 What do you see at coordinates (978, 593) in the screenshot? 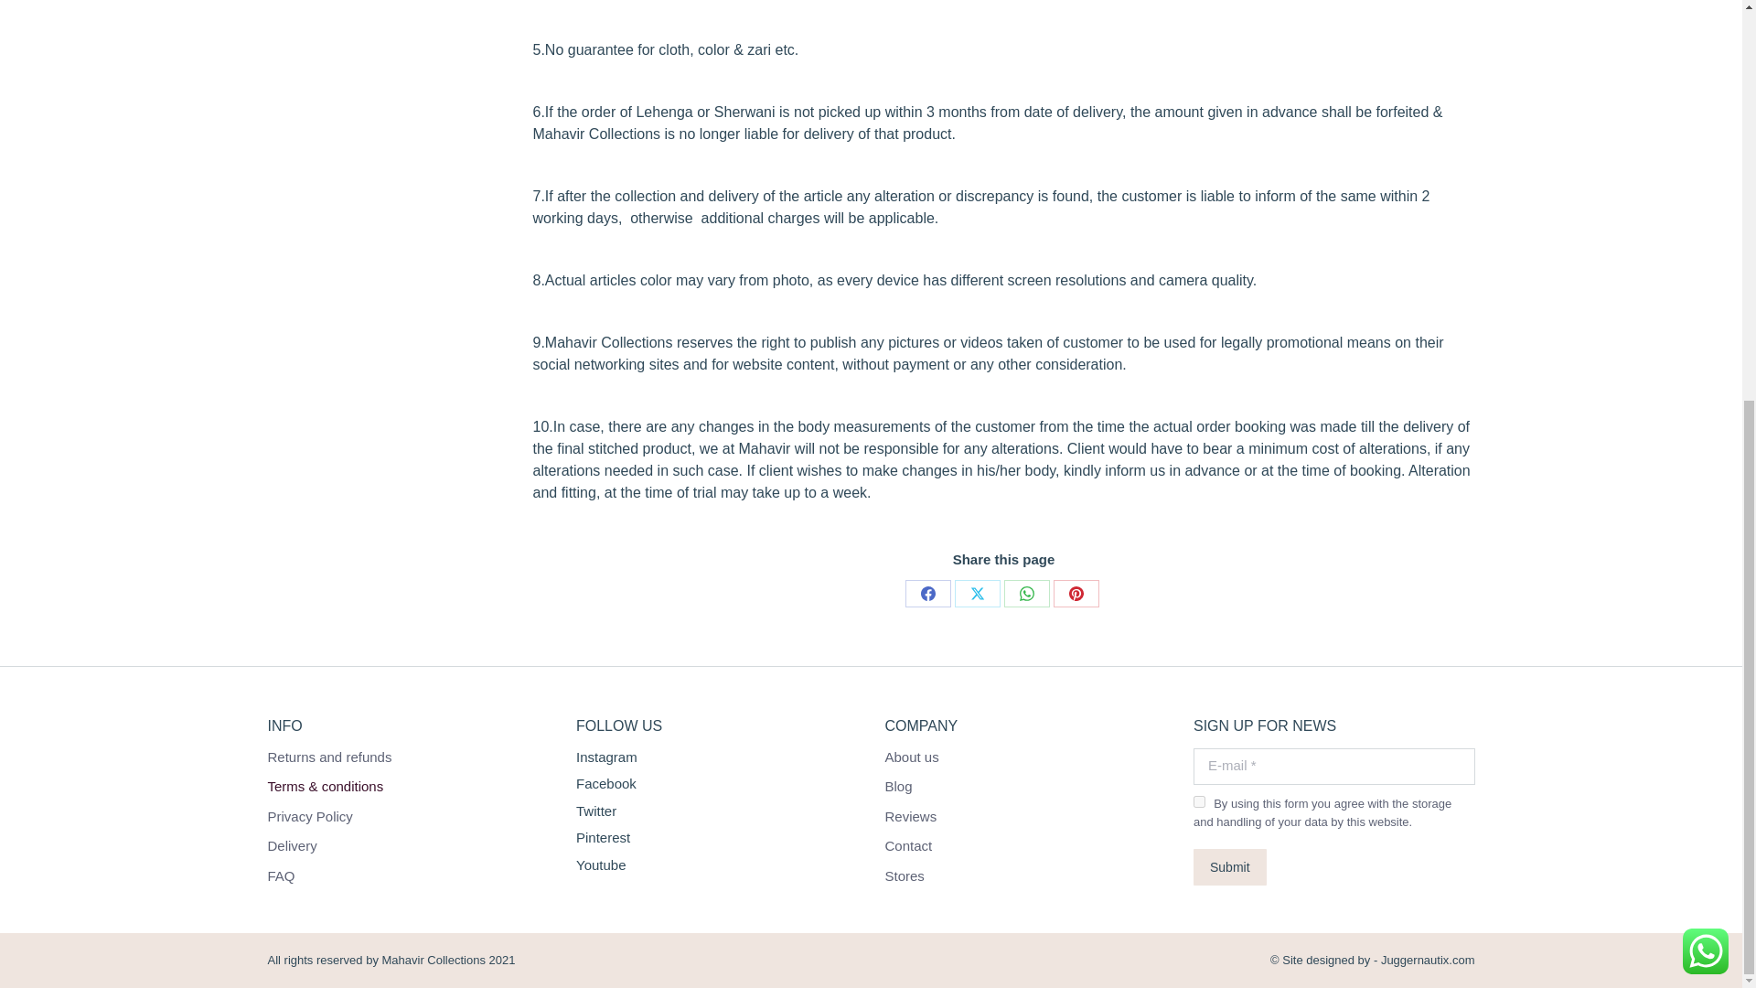
I see `X` at bounding box center [978, 593].